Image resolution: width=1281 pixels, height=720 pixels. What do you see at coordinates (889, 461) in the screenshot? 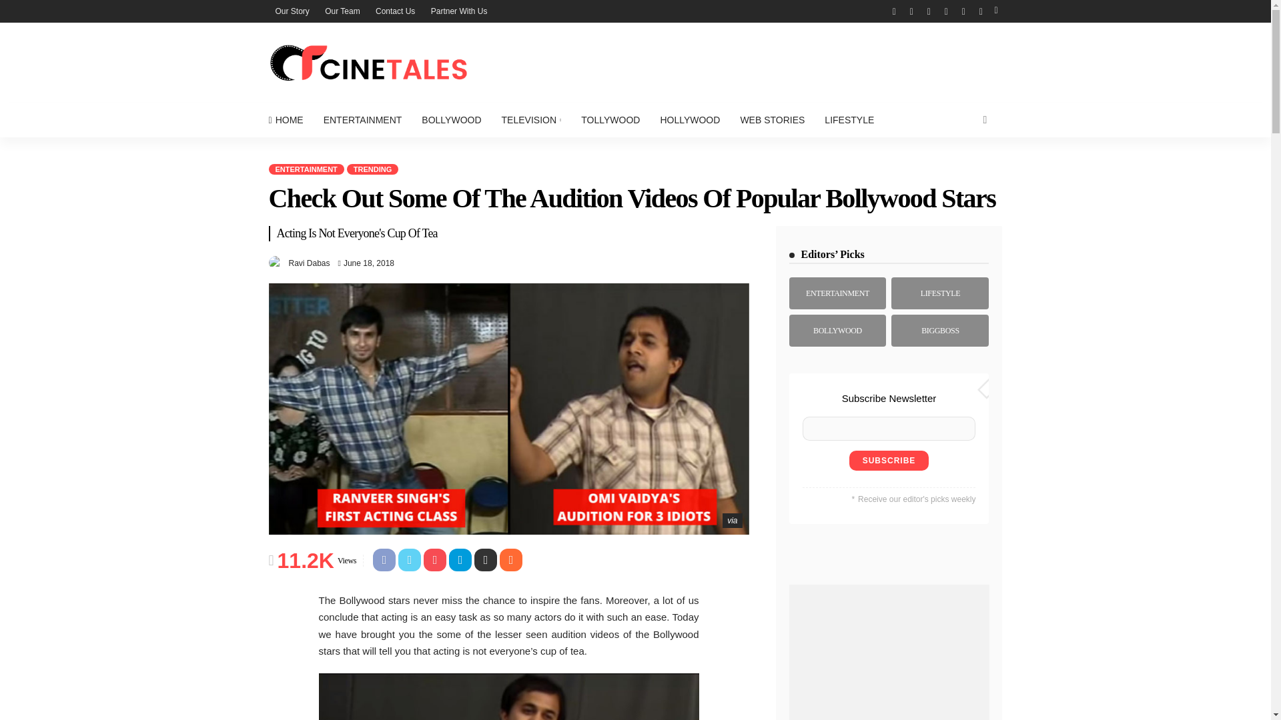
I see `Subscribe` at bounding box center [889, 461].